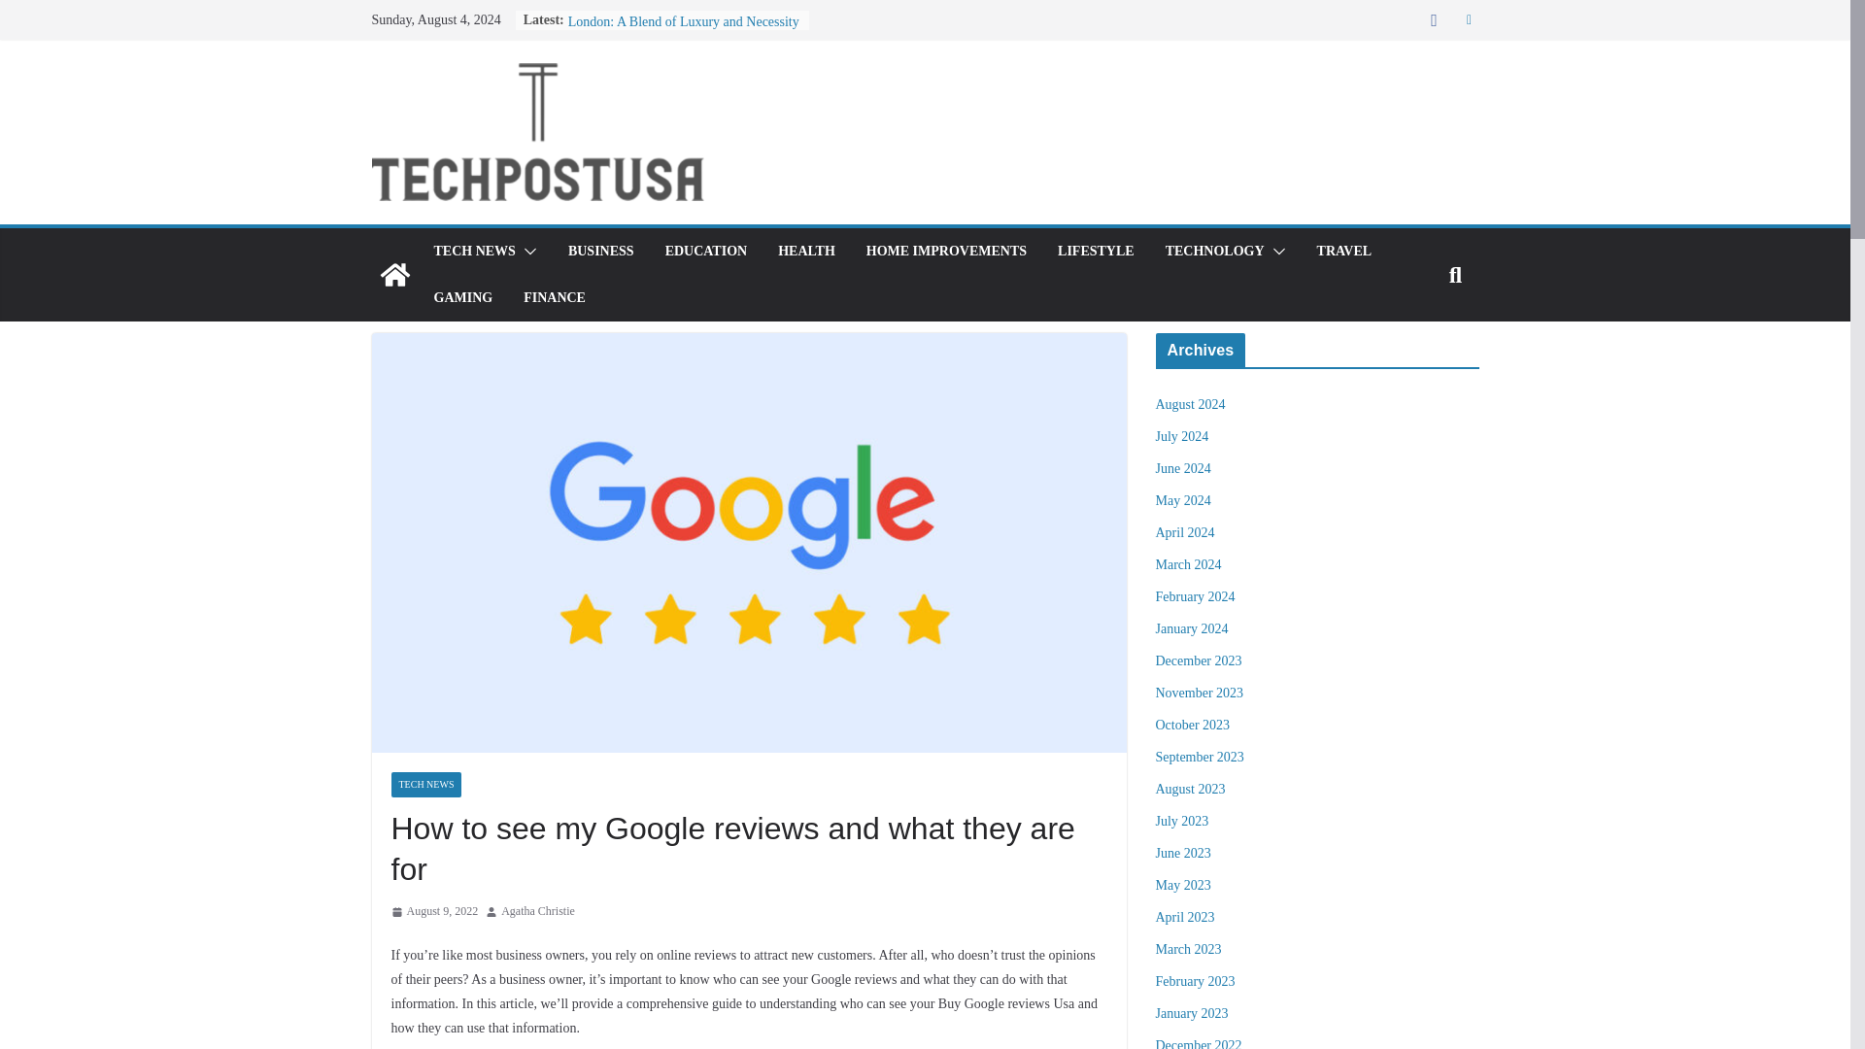  I want to click on TRAVEL, so click(1344, 252).